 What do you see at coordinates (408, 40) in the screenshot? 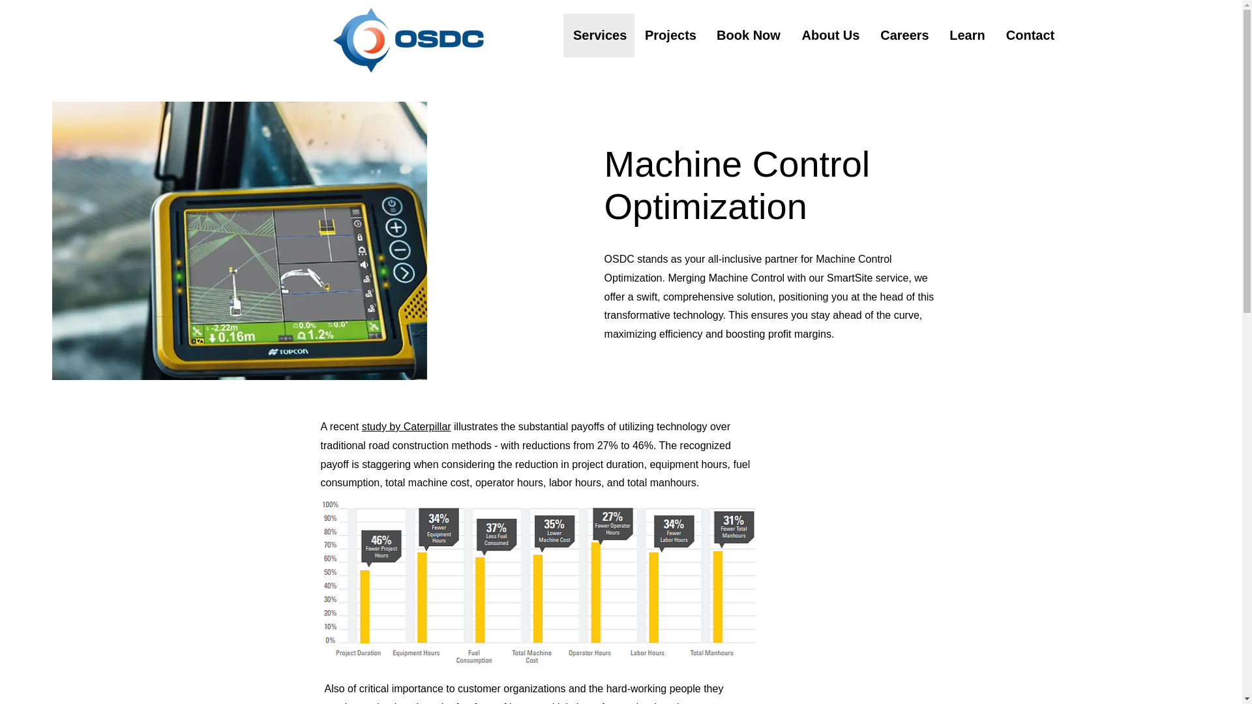
I see `OSDC` at bounding box center [408, 40].